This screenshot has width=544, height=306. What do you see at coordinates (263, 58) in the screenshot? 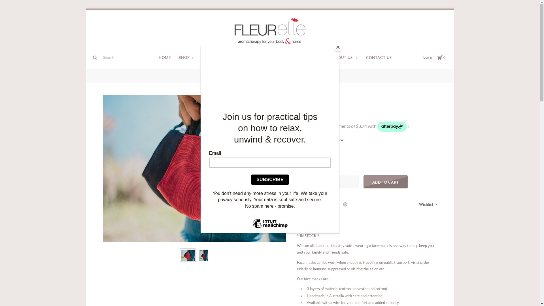
I see `STOCKISTS` at bounding box center [263, 58].